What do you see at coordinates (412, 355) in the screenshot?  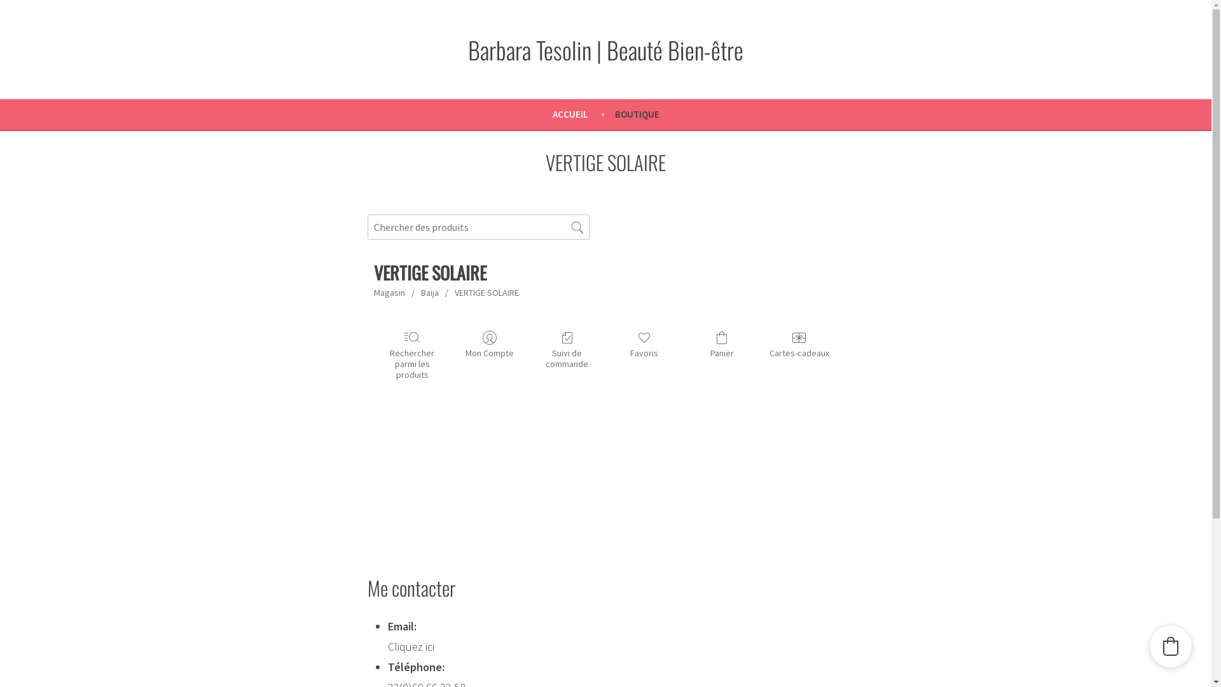 I see `Rechercher parmi les produits` at bounding box center [412, 355].